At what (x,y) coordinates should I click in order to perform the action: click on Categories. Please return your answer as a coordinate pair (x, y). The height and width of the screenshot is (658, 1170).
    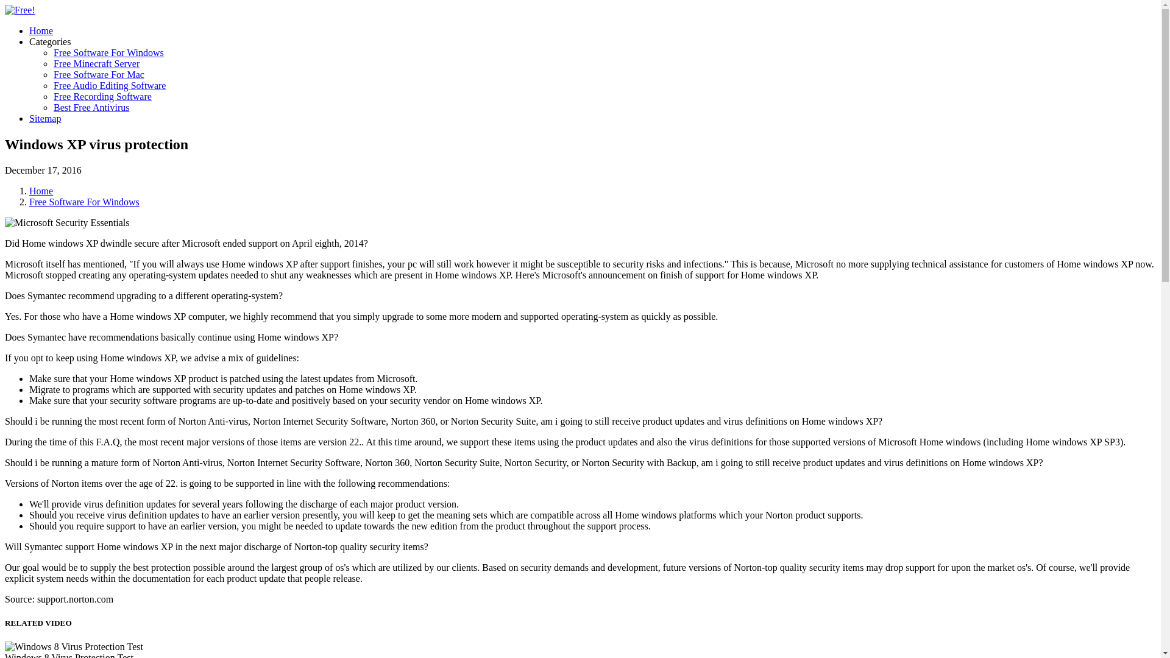
    Looking at the image, I should click on (50, 41).